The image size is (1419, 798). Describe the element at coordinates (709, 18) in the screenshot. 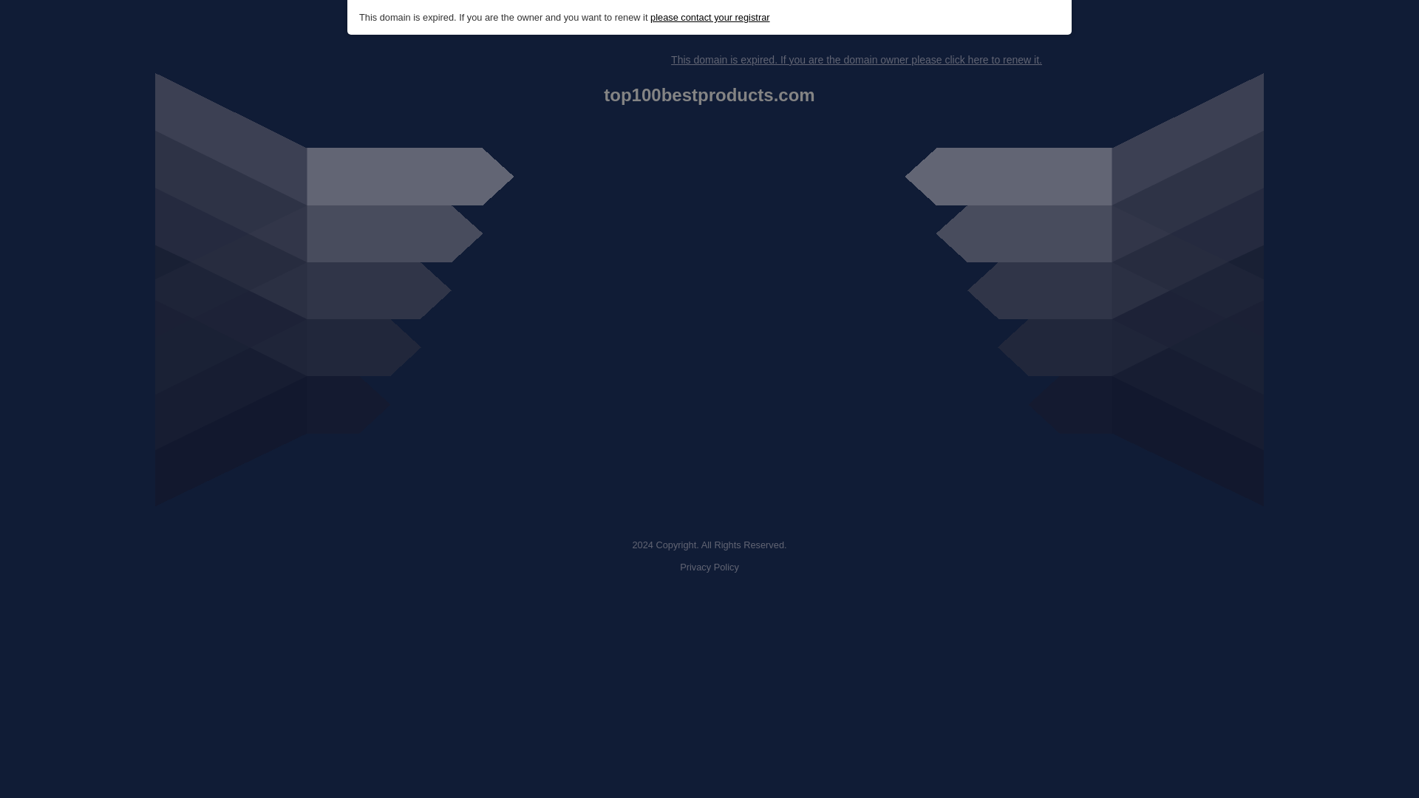

I see `please contact your registrar` at that location.